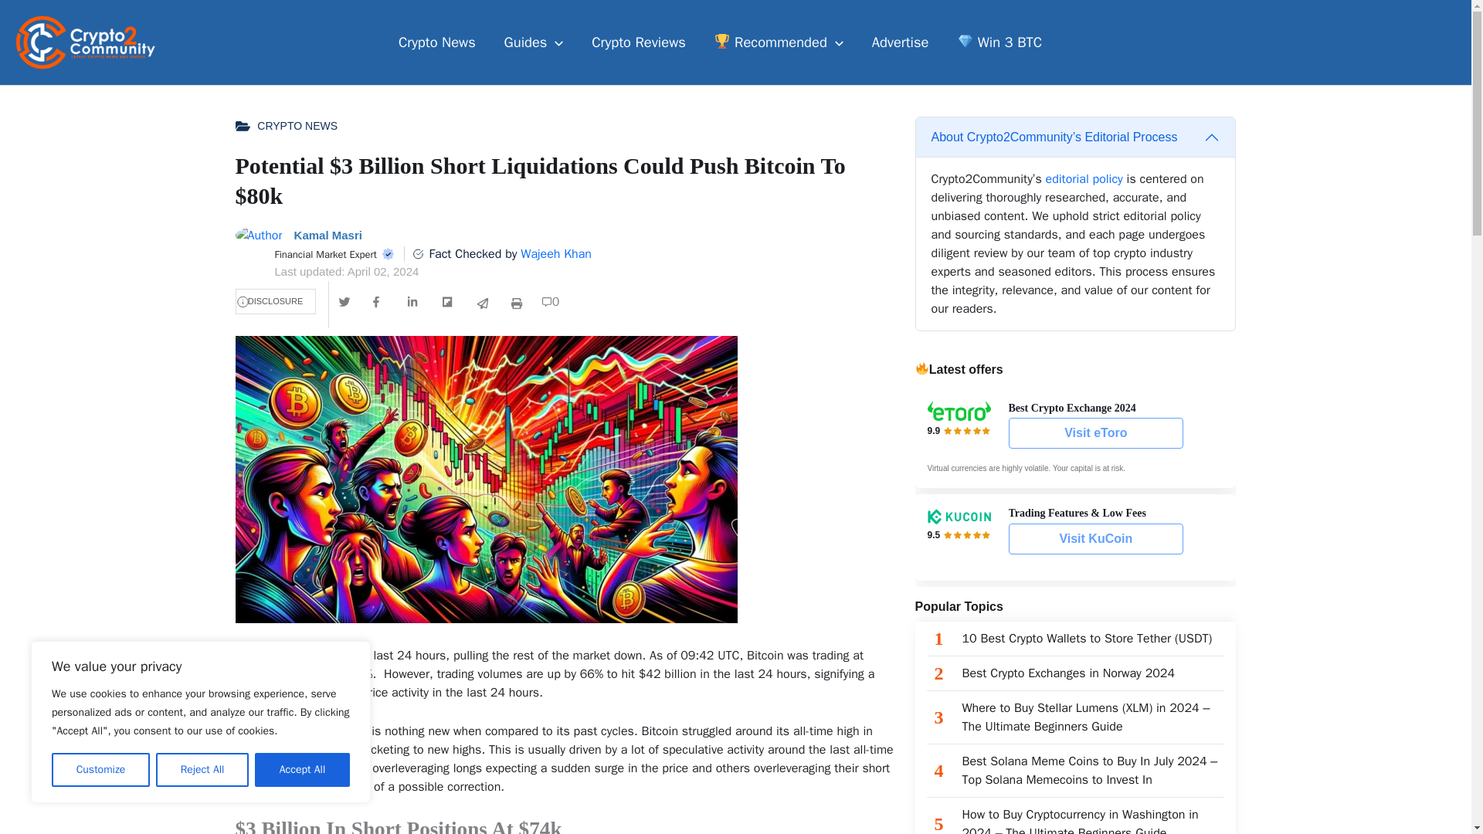 The image size is (1483, 834). Describe the element at coordinates (639, 42) in the screenshot. I see `Crypto Reviews` at that location.